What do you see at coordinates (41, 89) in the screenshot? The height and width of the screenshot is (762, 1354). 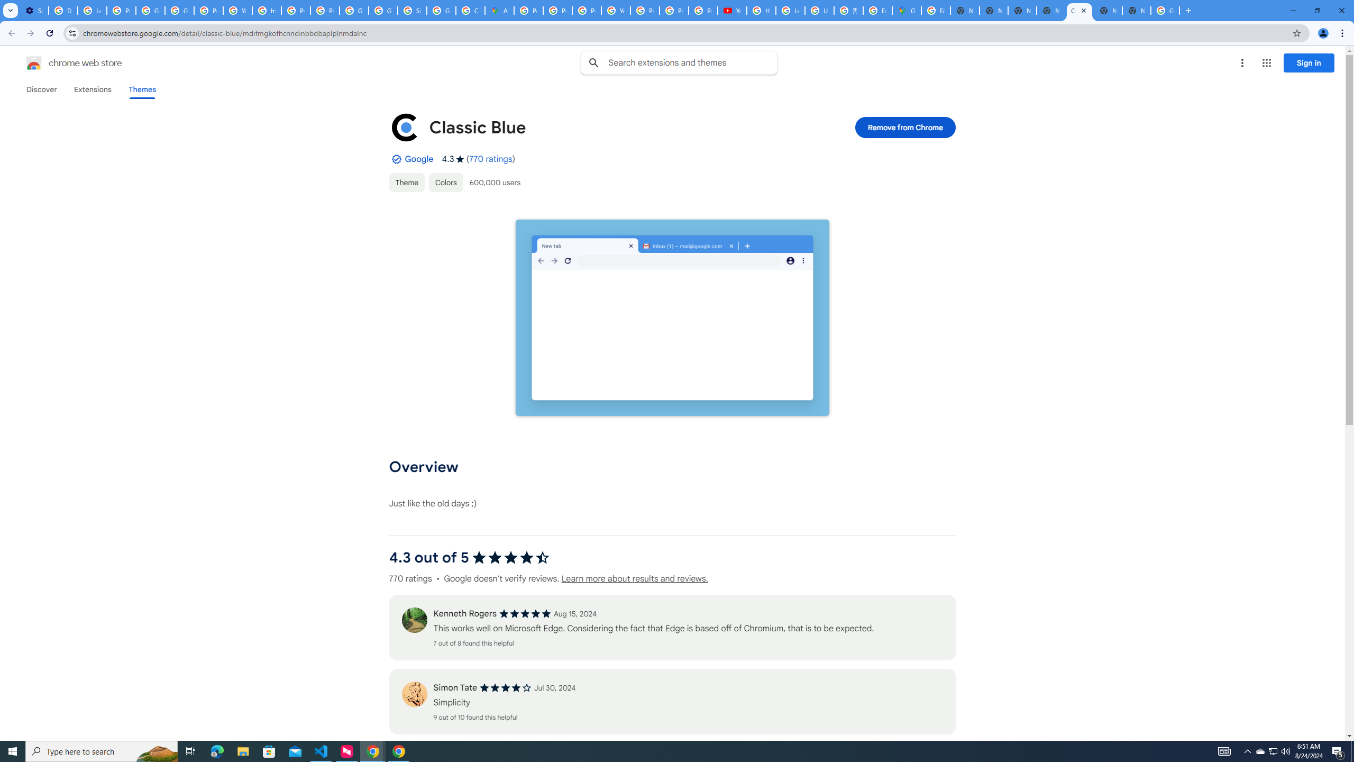 I see `Discover` at bounding box center [41, 89].